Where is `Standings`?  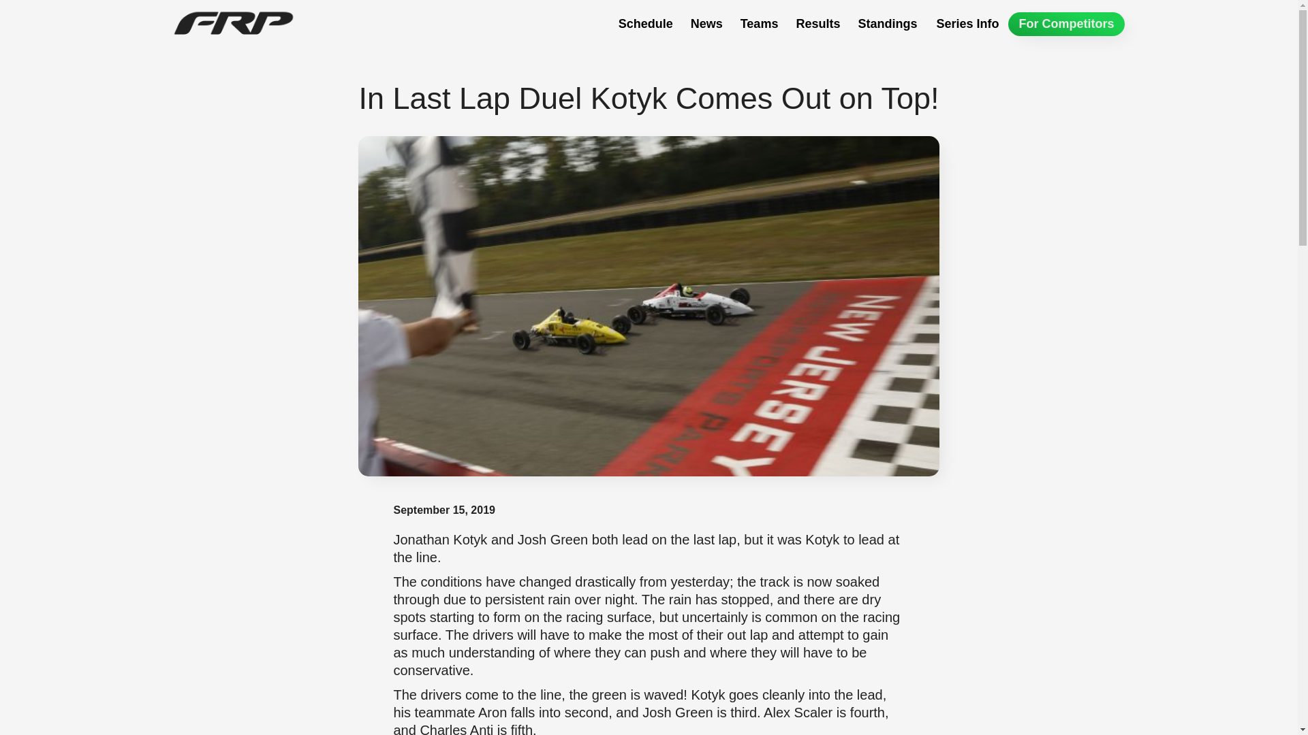 Standings is located at coordinates (887, 24).